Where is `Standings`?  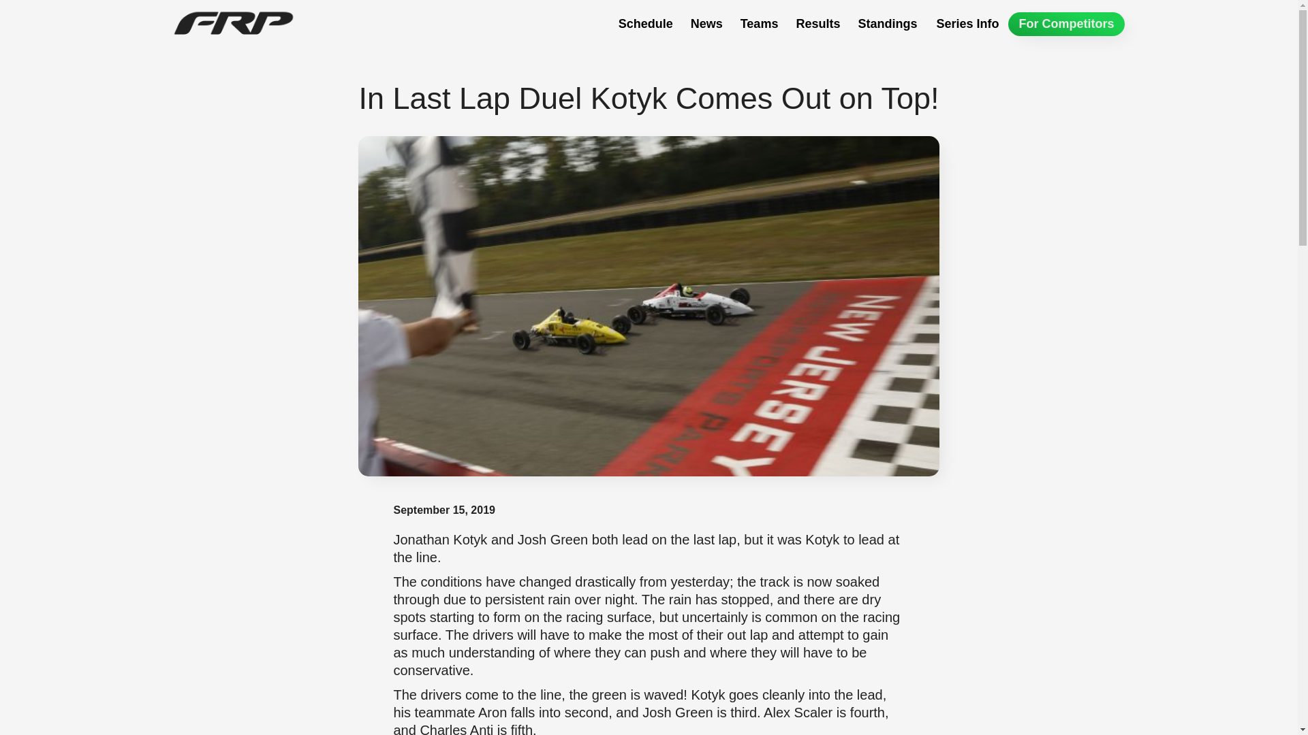 Standings is located at coordinates (887, 24).